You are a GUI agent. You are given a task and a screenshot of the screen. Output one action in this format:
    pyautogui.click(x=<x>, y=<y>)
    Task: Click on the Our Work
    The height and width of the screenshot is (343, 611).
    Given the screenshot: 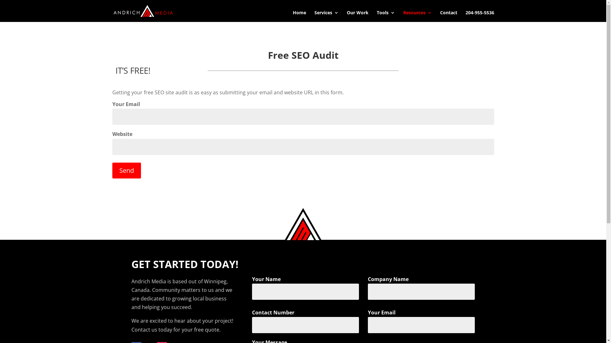 What is the action you would take?
    pyautogui.click(x=358, y=16)
    